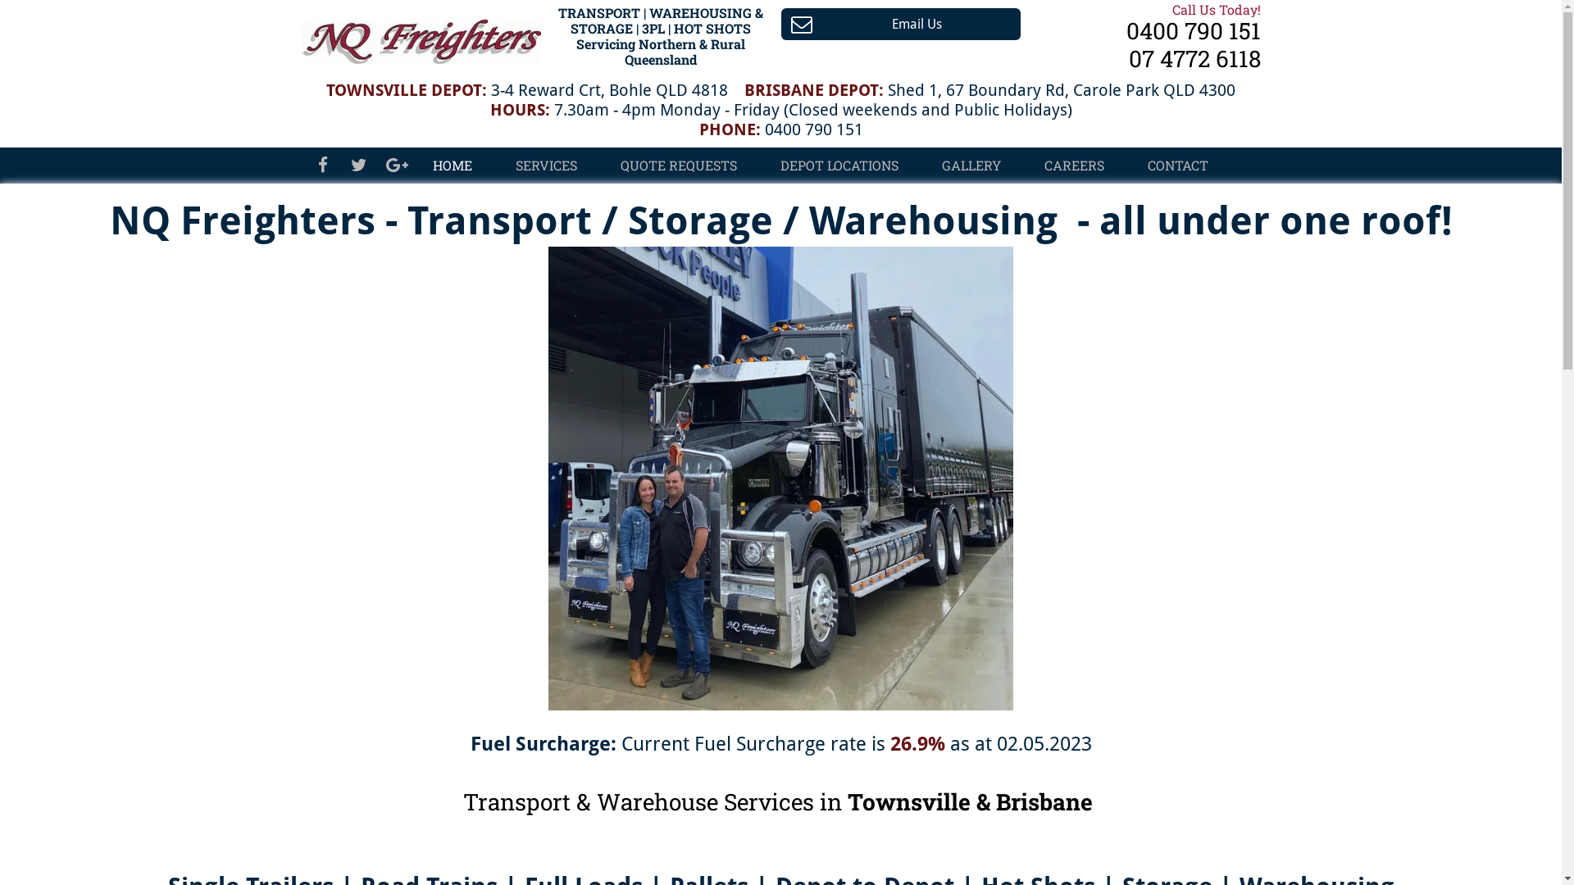 This screenshot has height=885, width=1574. Describe the element at coordinates (678, 166) in the screenshot. I see `QUOTE REQUESTS` at that location.